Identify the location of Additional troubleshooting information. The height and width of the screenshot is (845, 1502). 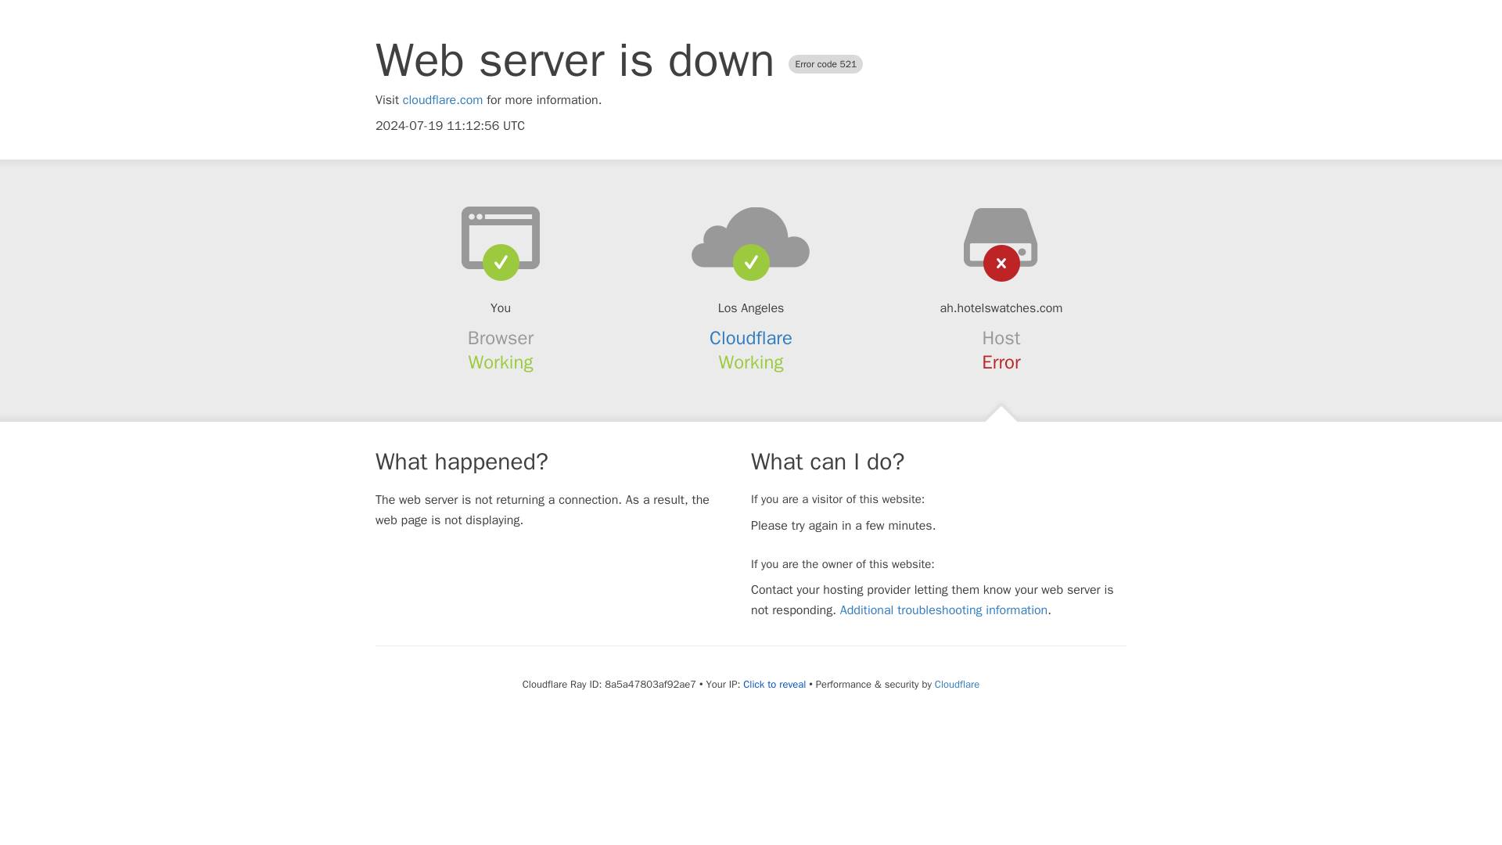
(943, 610).